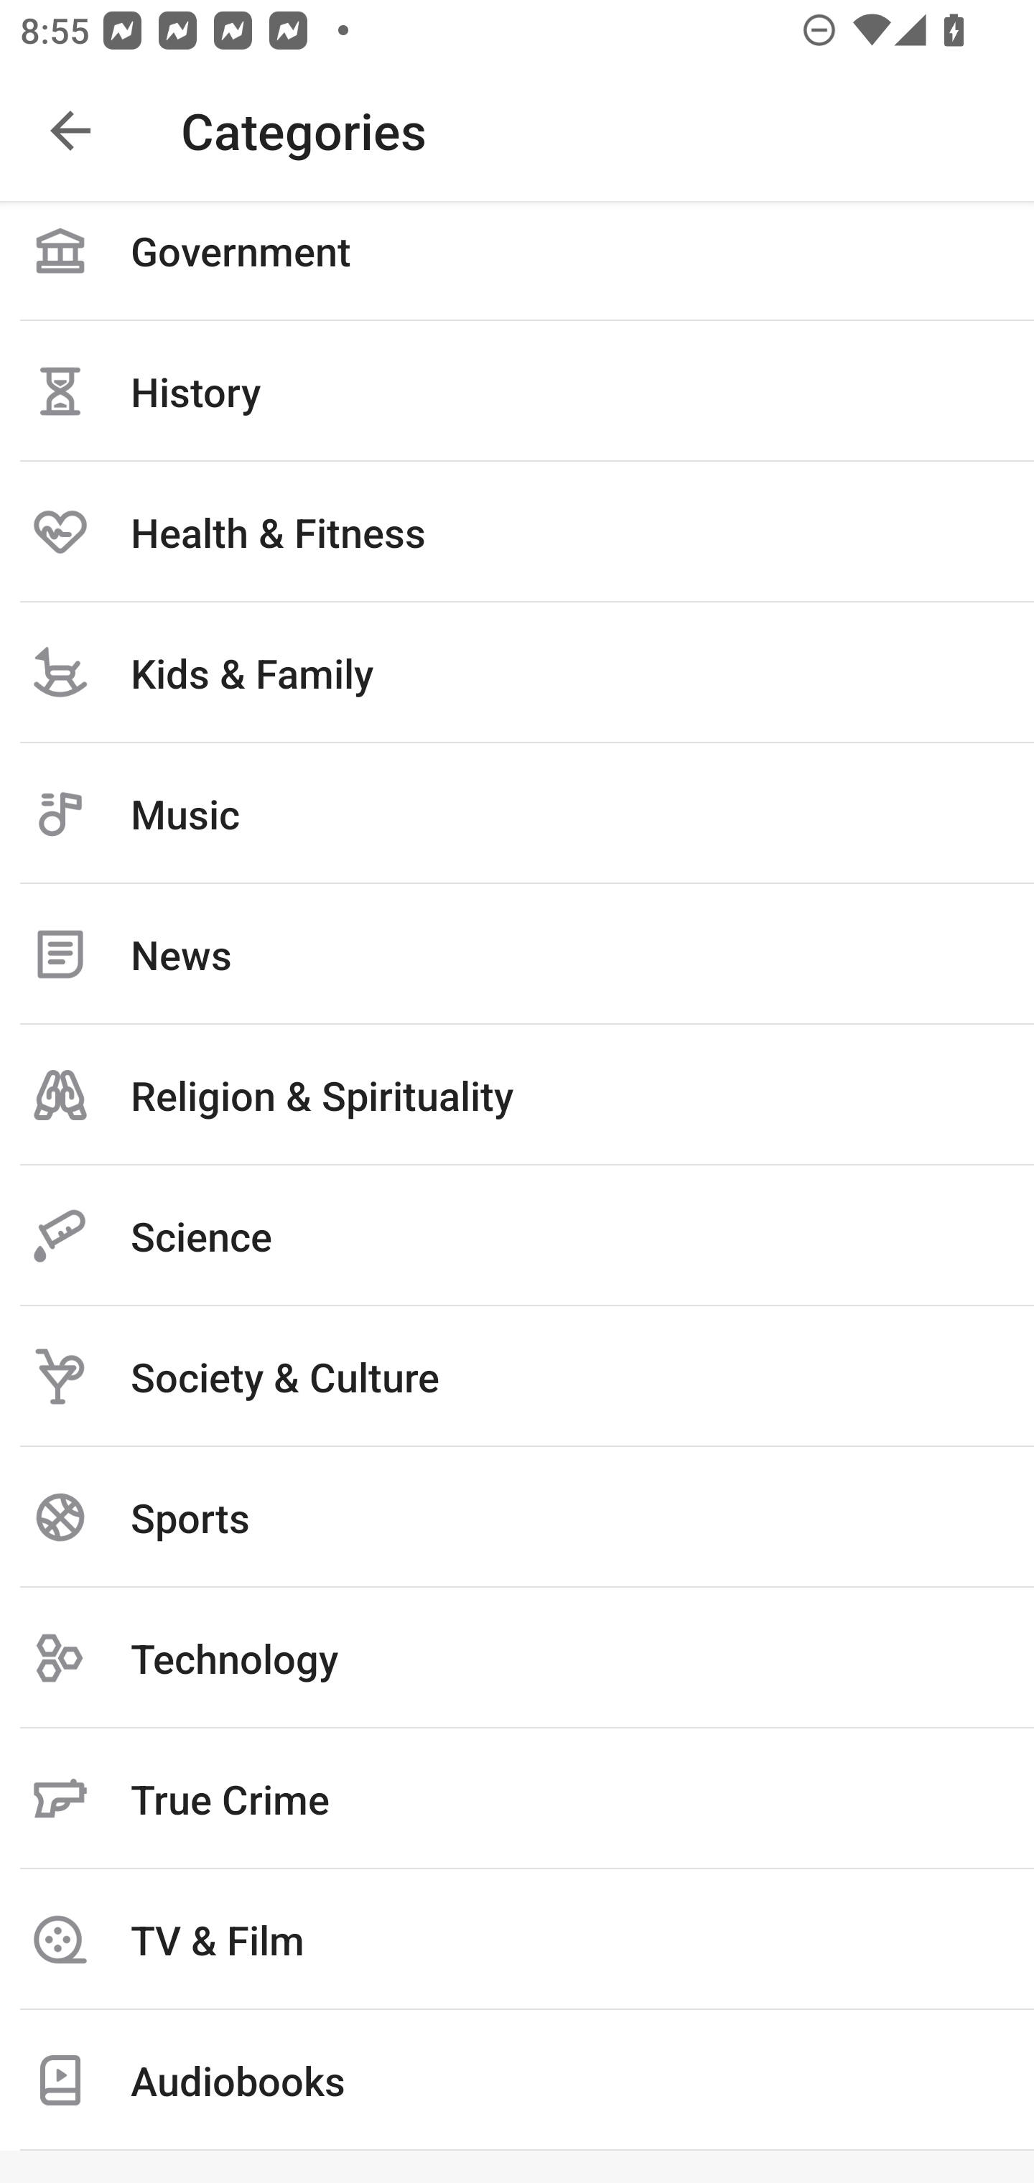 This screenshot has width=1034, height=2183. Describe the element at coordinates (517, 1517) in the screenshot. I see `Sports` at that location.